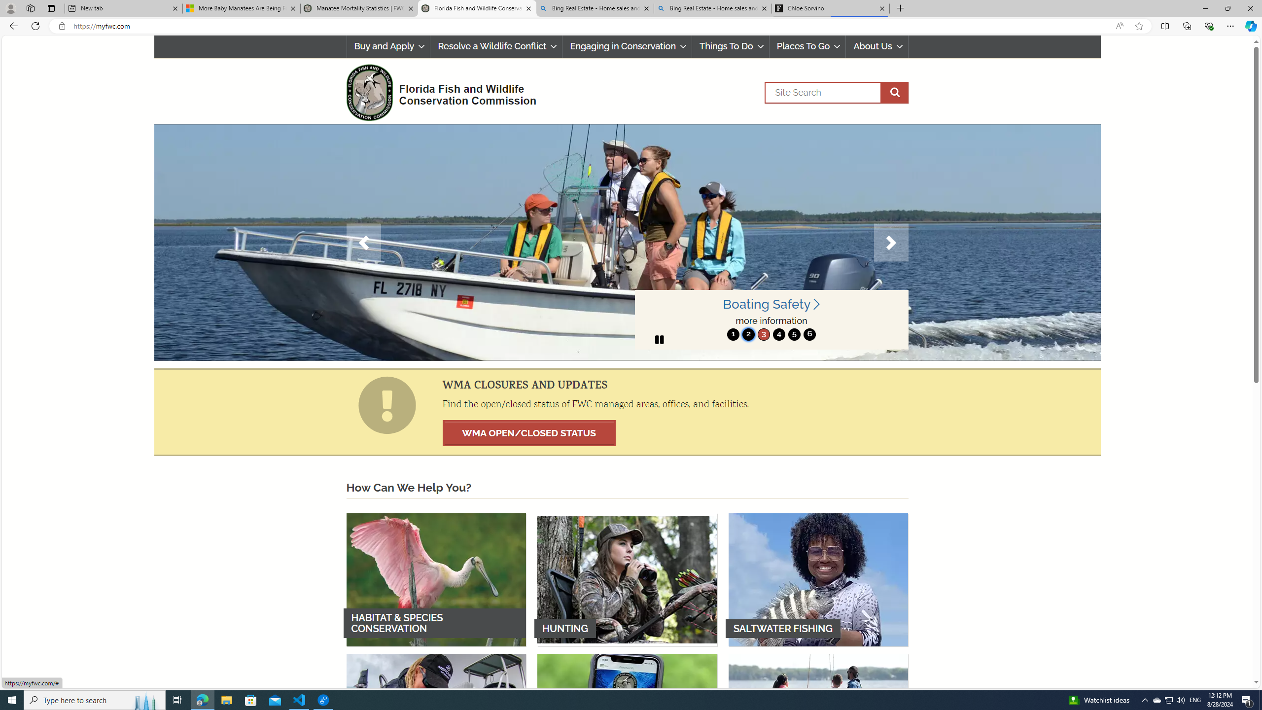 The width and height of the screenshot is (1262, 710). Describe the element at coordinates (1140, 26) in the screenshot. I see `Add this page to favorites (Ctrl+D)` at that location.